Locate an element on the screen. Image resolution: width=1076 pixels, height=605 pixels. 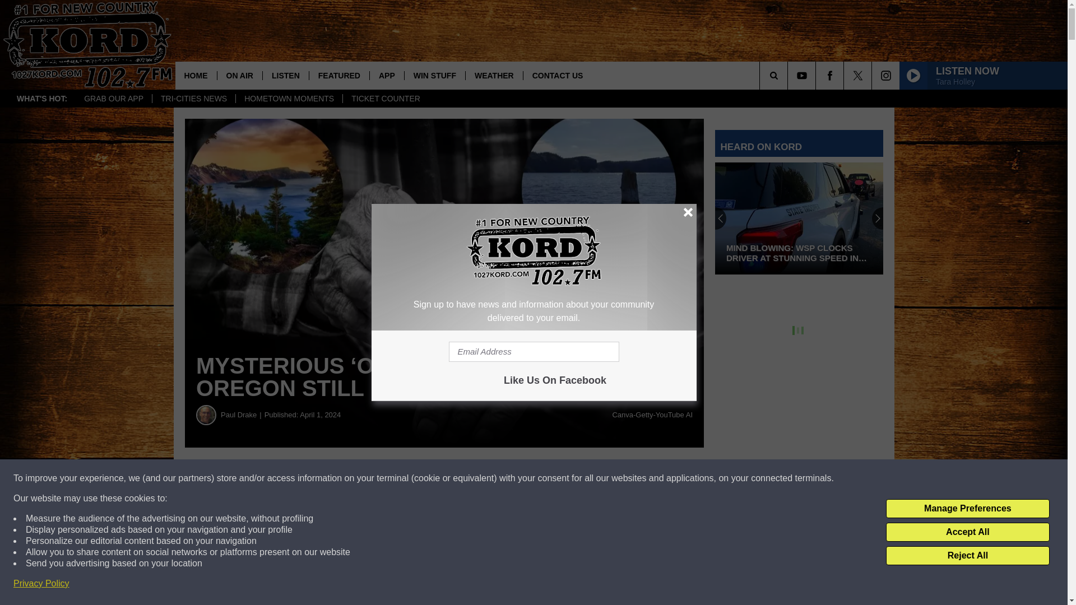
SEARCH is located at coordinates (789, 75).